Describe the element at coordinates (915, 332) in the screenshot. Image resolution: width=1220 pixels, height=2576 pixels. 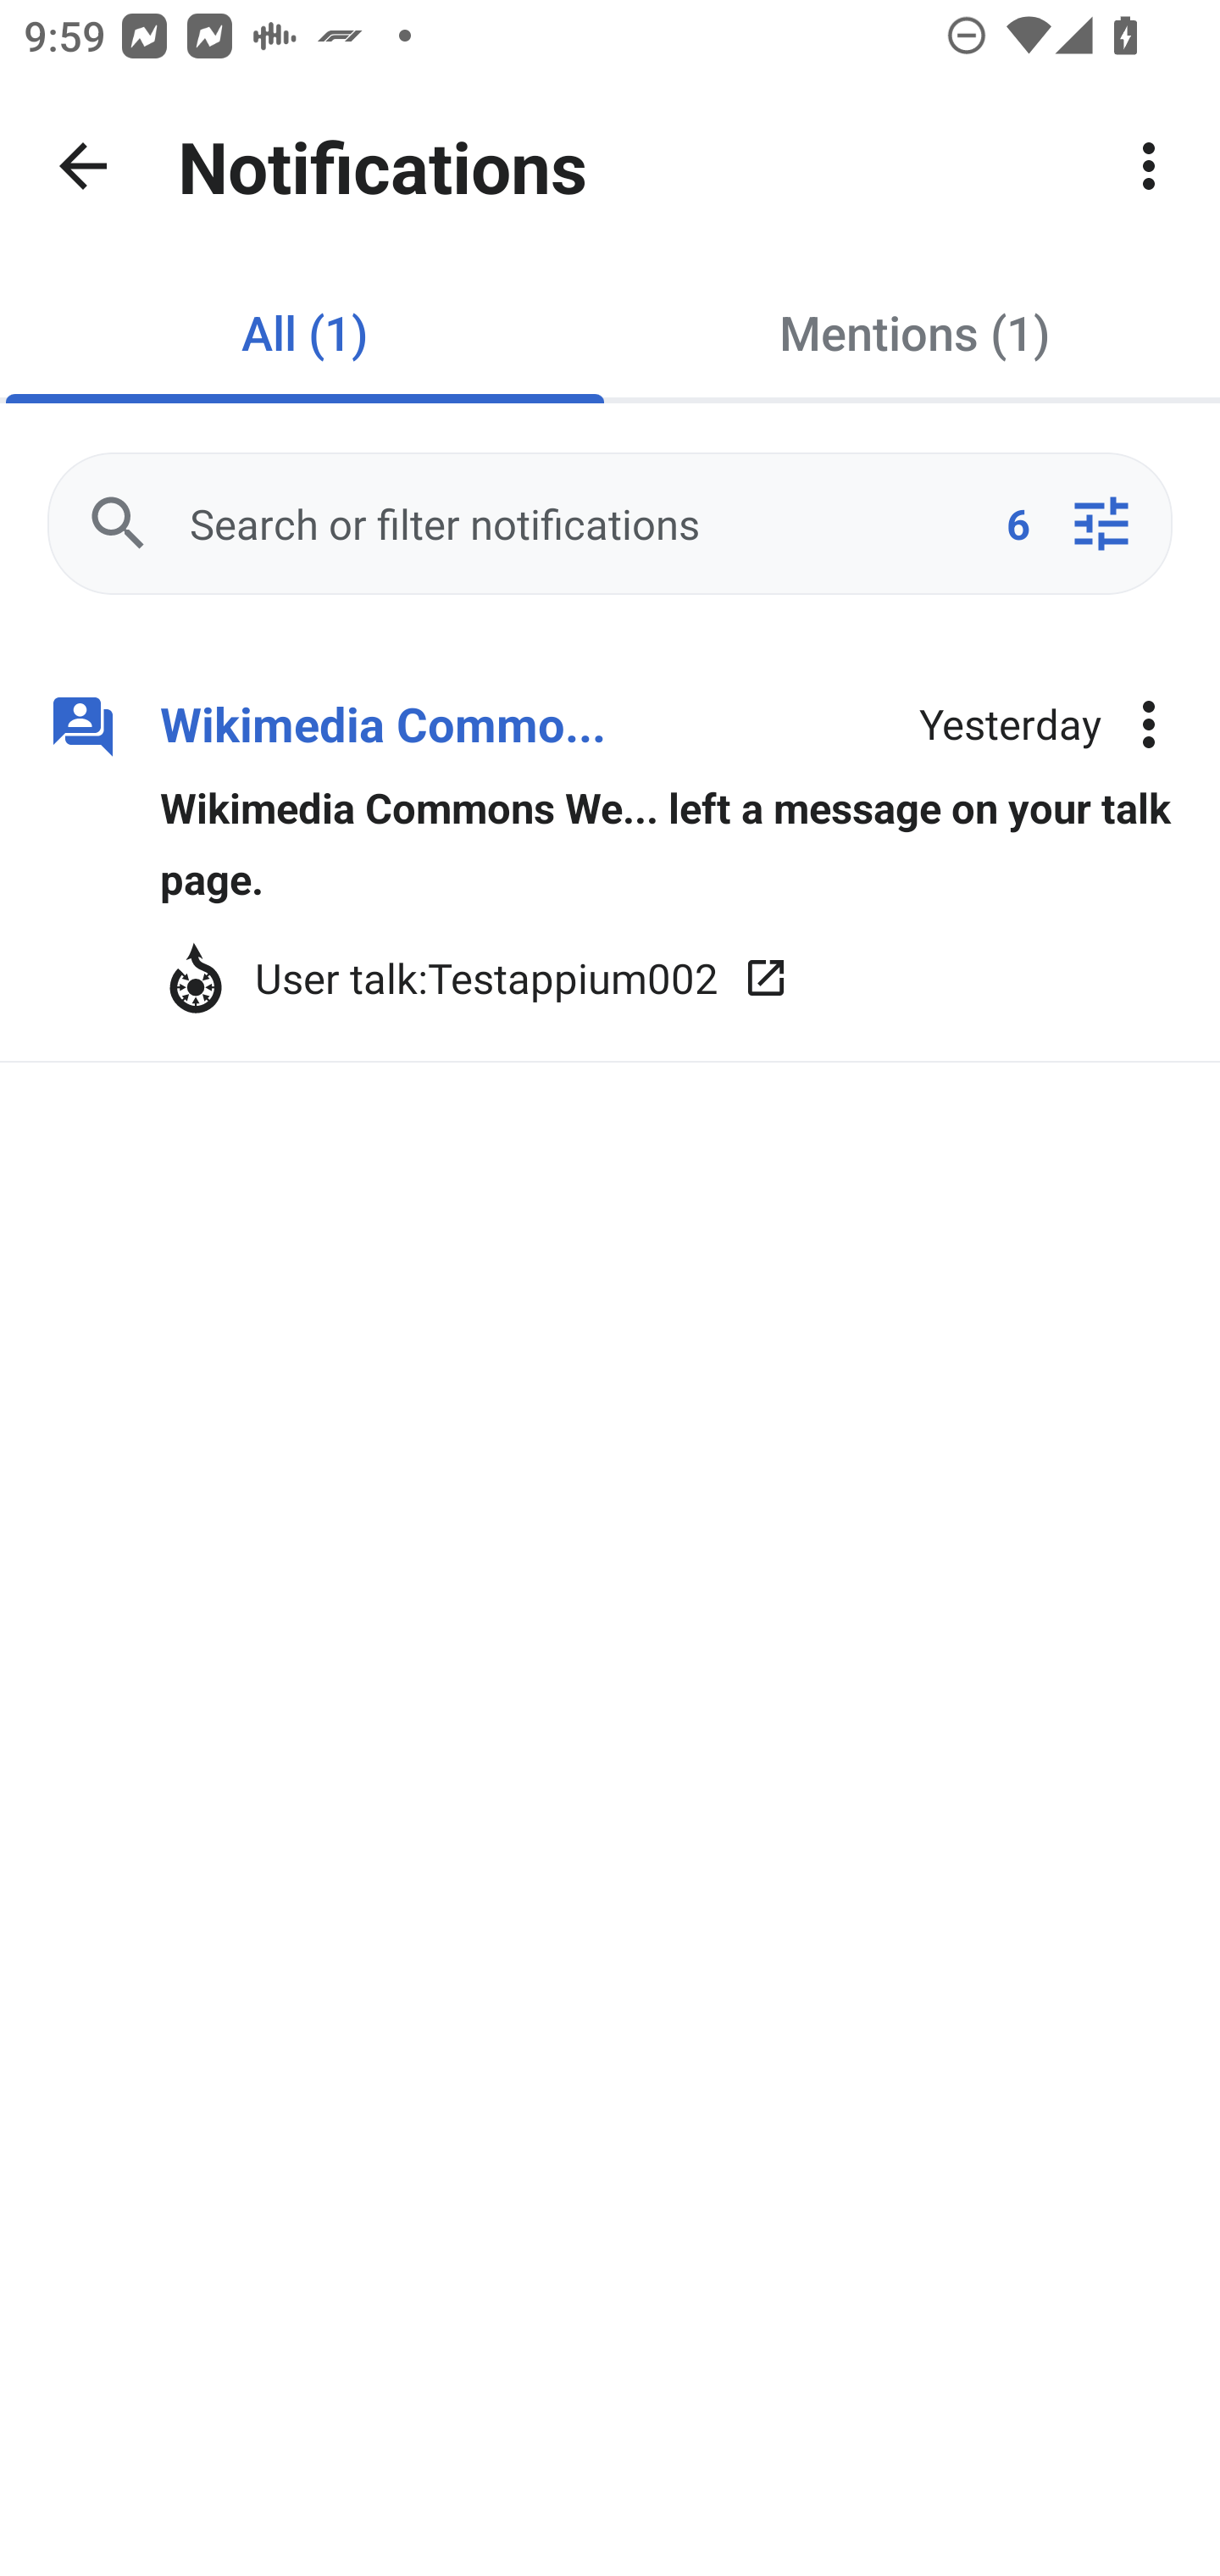
I see `Mentions (1)` at that location.